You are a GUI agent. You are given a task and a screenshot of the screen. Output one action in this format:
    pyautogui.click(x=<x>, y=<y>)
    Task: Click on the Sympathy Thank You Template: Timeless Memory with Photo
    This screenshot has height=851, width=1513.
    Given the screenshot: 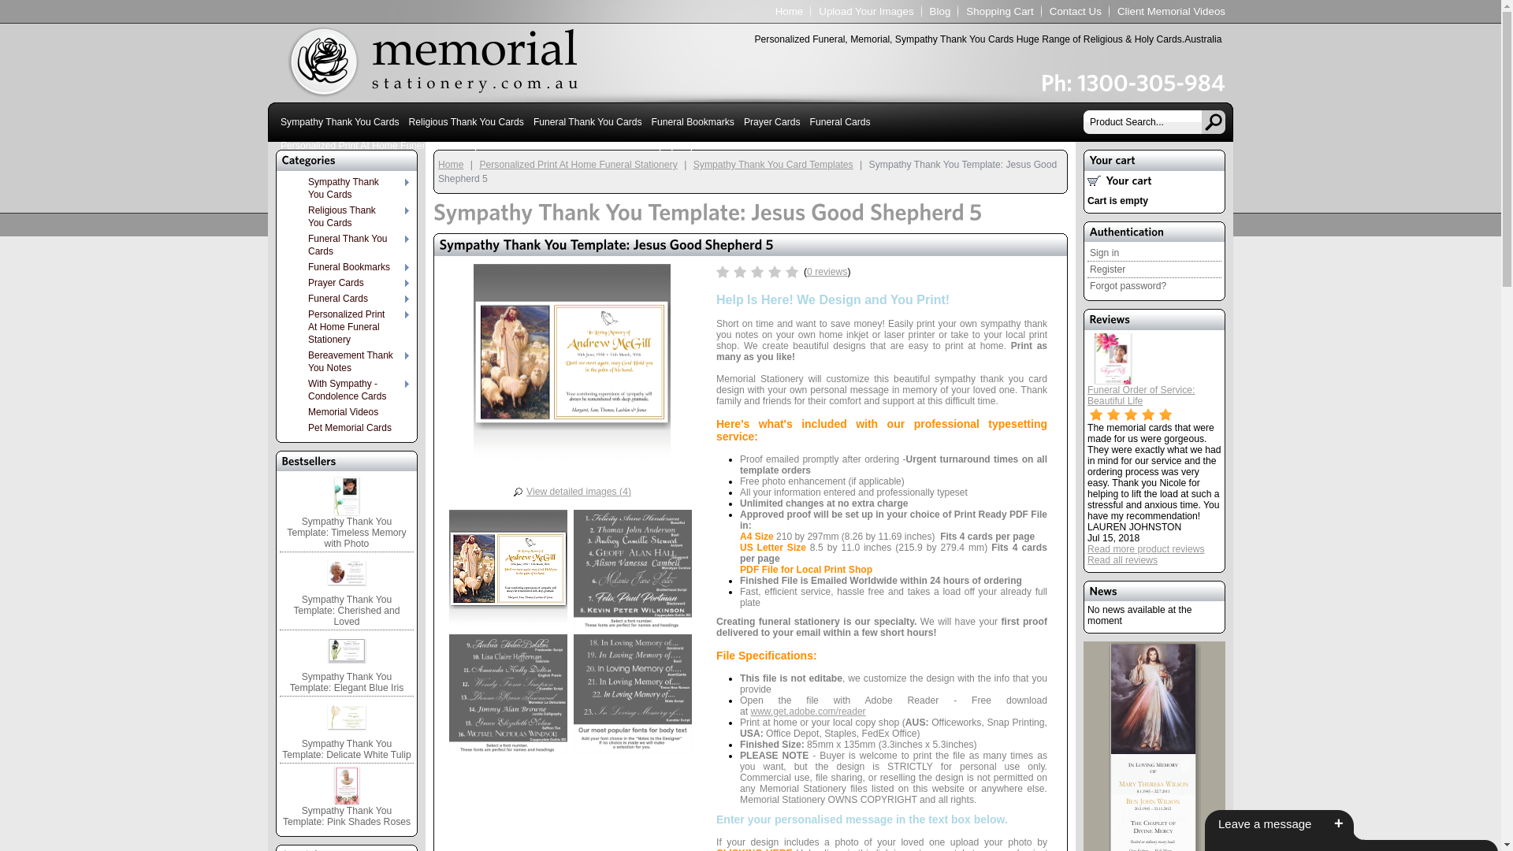 What is the action you would take?
    pyautogui.click(x=347, y=514)
    